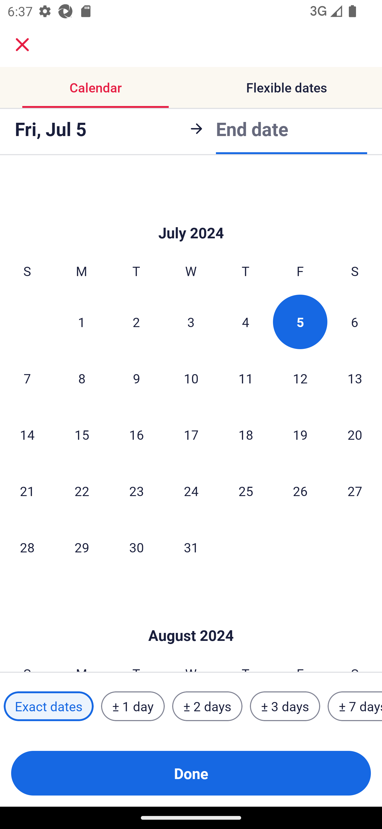  Describe the element at coordinates (246, 322) in the screenshot. I see `4 Thursday, July 4, 2024` at that location.